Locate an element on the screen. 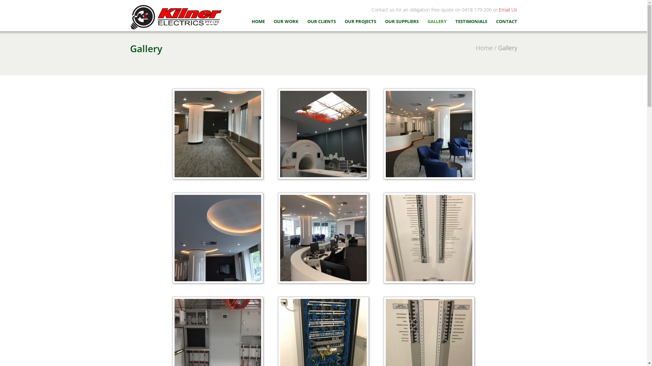 The height and width of the screenshot is (366, 652). OUR CLIENTS is located at coordinates (321, 21).